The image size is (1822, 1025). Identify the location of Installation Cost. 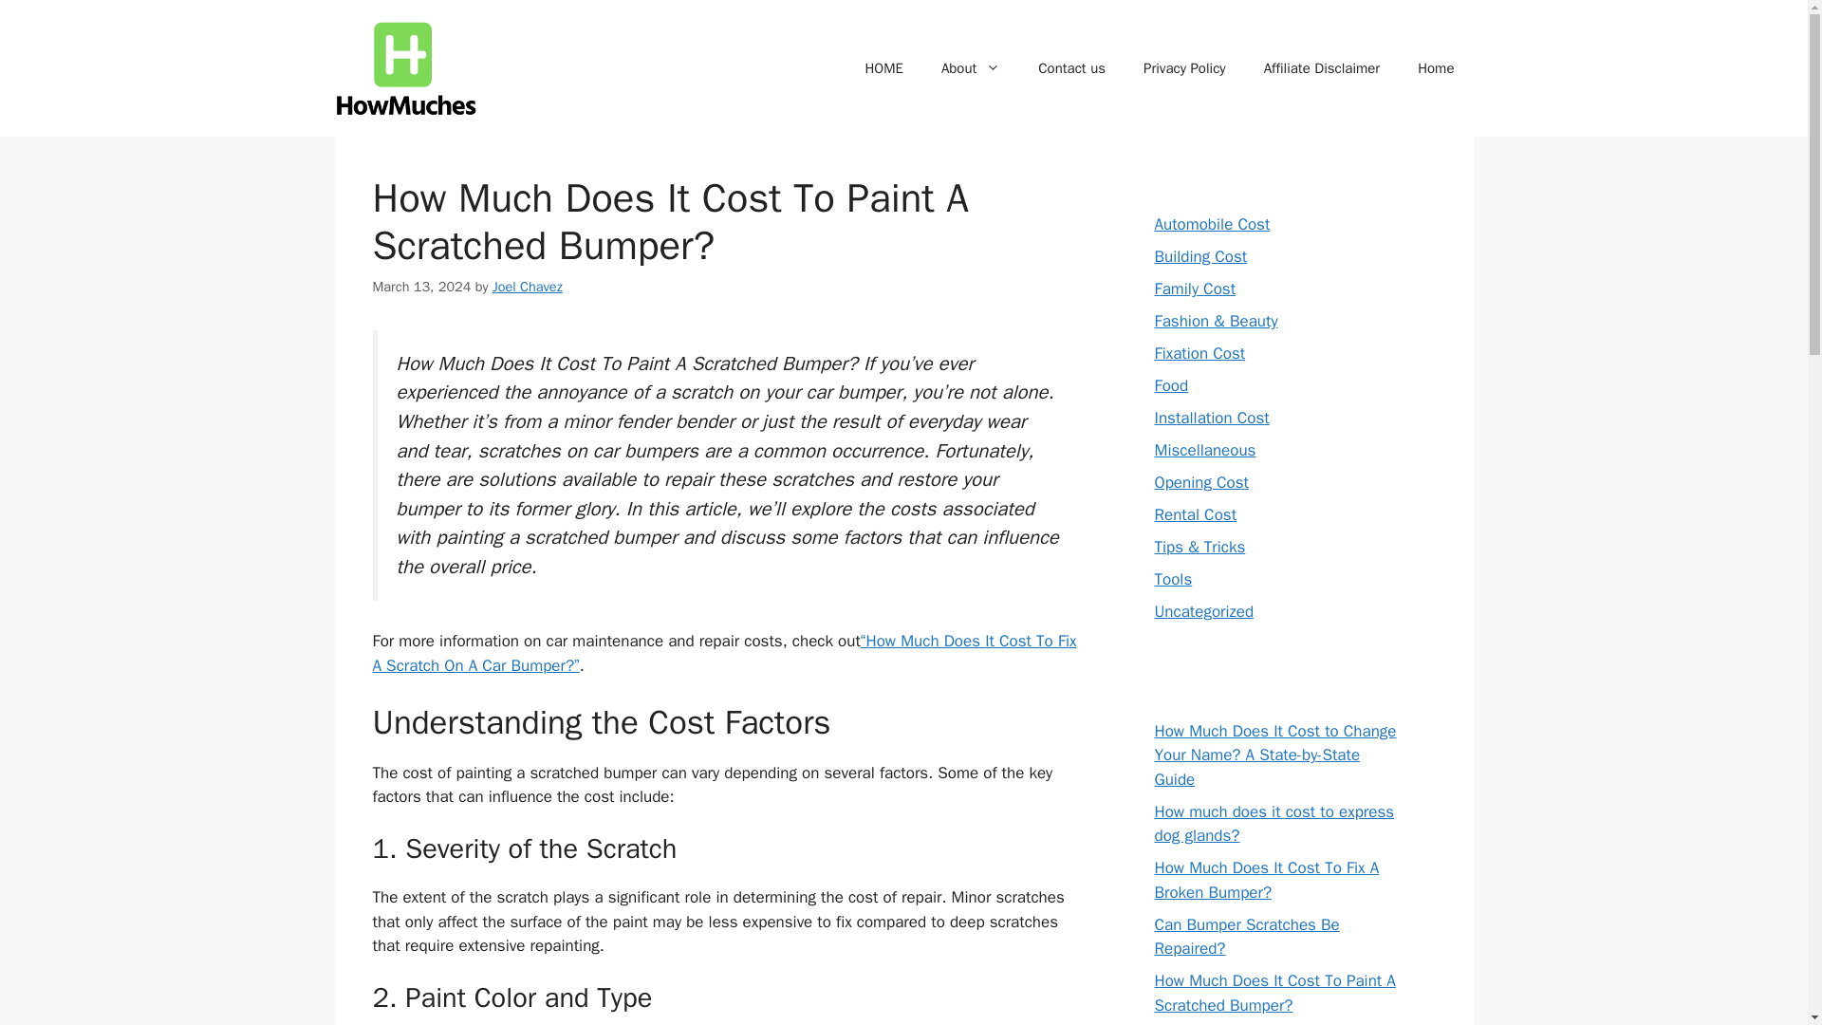
(1211, 418).